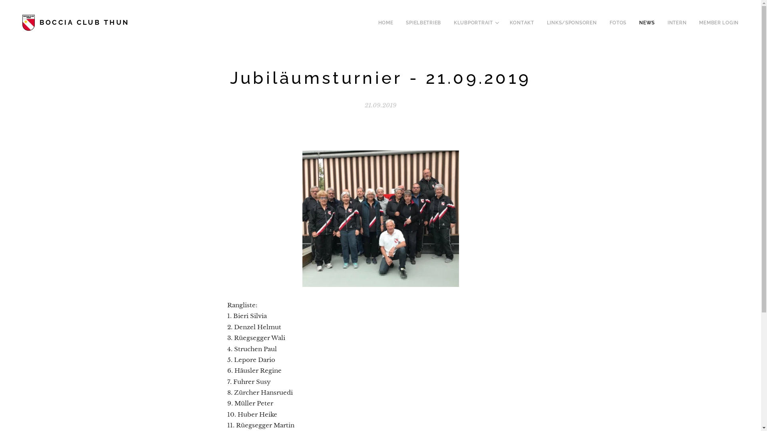 This screenshot has height=431, width=767. Describe the element at coordinates (647, 23) in the screenshot. I see `NEWS` at that location.